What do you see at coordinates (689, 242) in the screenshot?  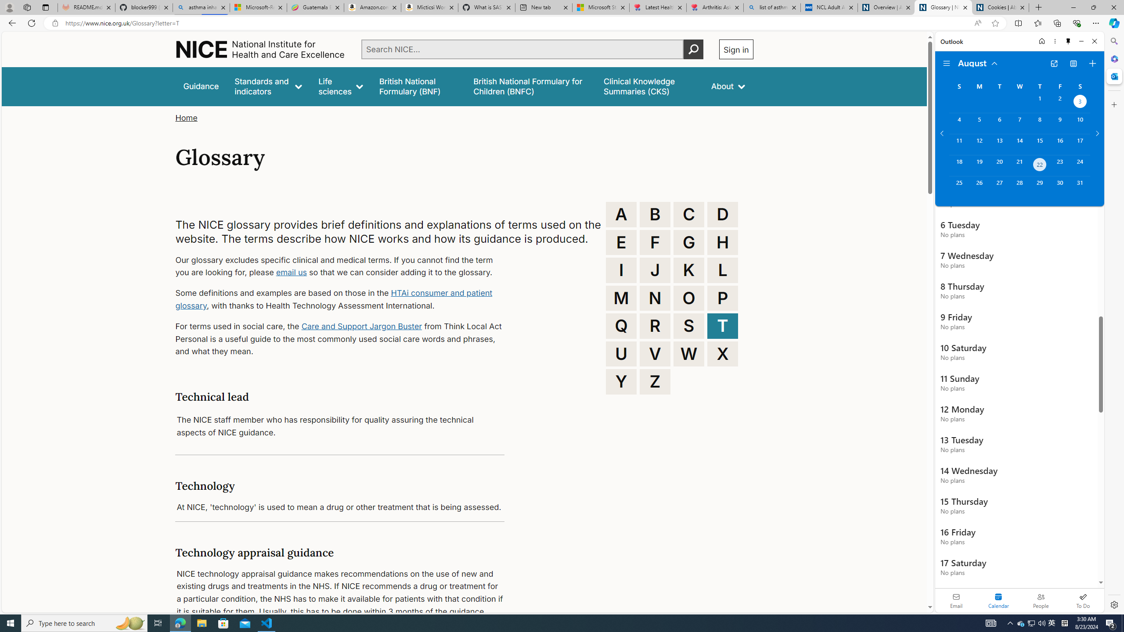 I see `G` at bounding box center [689, 242].